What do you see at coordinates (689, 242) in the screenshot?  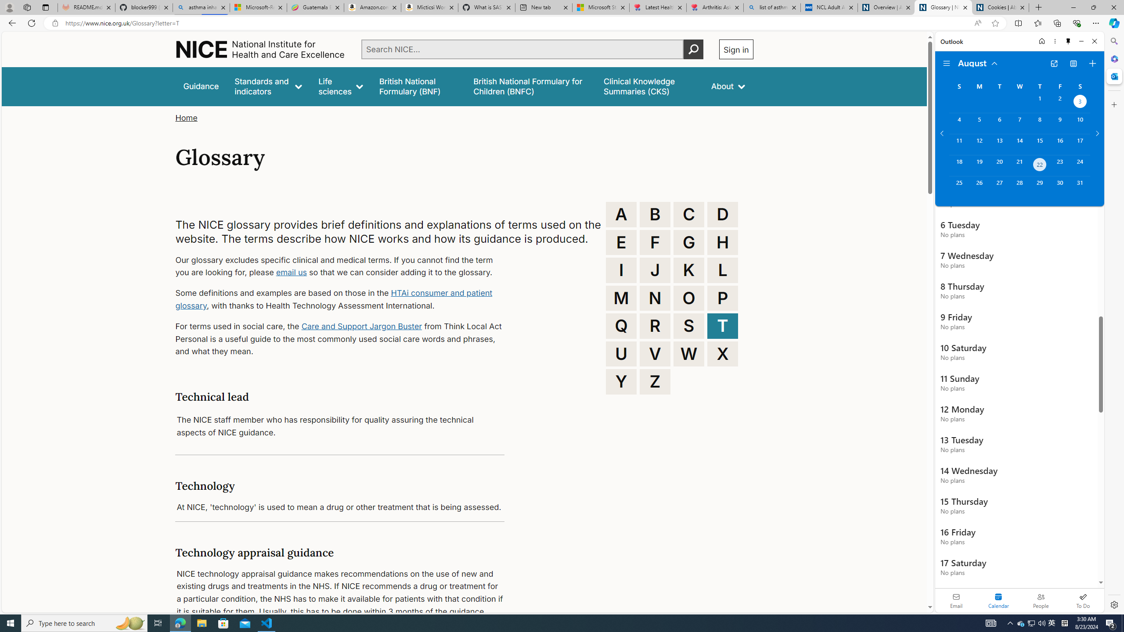 I see `G` at bounding box center [689, 242].